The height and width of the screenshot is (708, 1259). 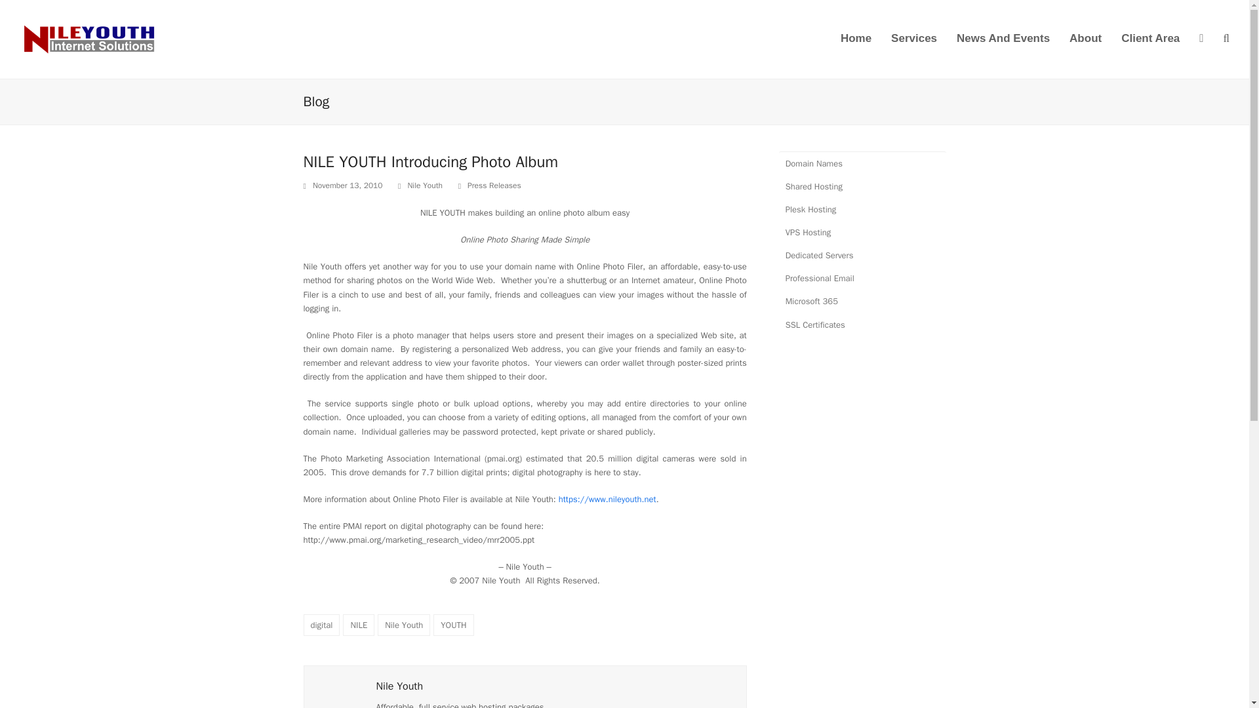 What do you see at coordinates (321, 625) in the screenshot?
I see `digital` at bounding box center [321, 625].